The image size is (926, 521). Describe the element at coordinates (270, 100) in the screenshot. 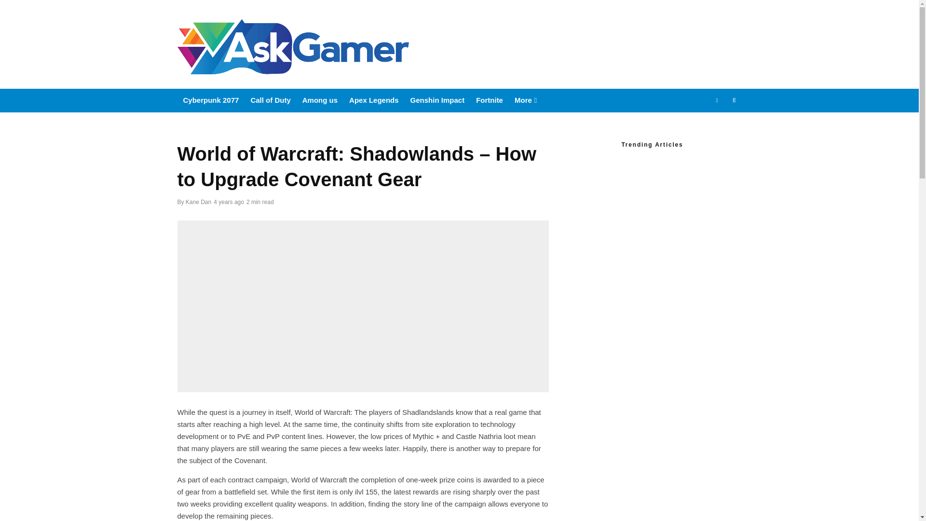

I see `Call of Duty` at that location.